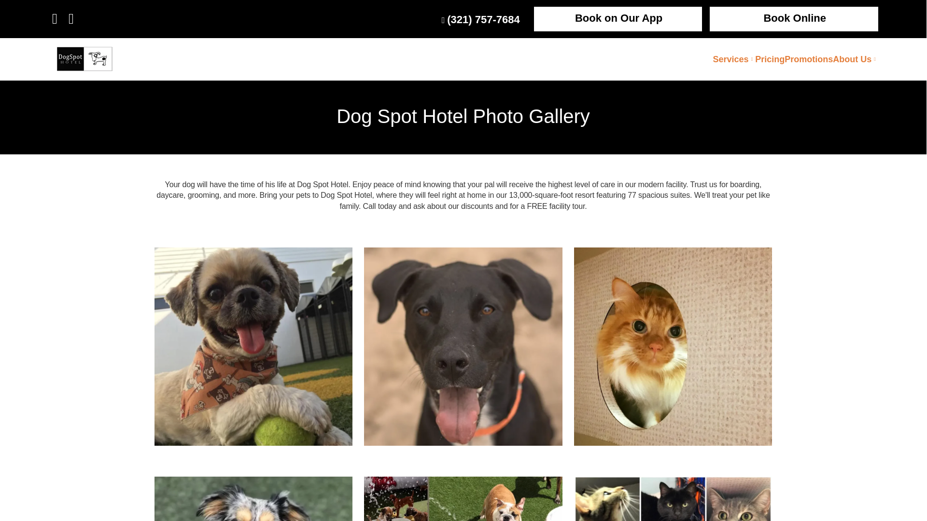  Describe the element at coordinates (852, 59) in the screenshot. I see `About Us` at that location.